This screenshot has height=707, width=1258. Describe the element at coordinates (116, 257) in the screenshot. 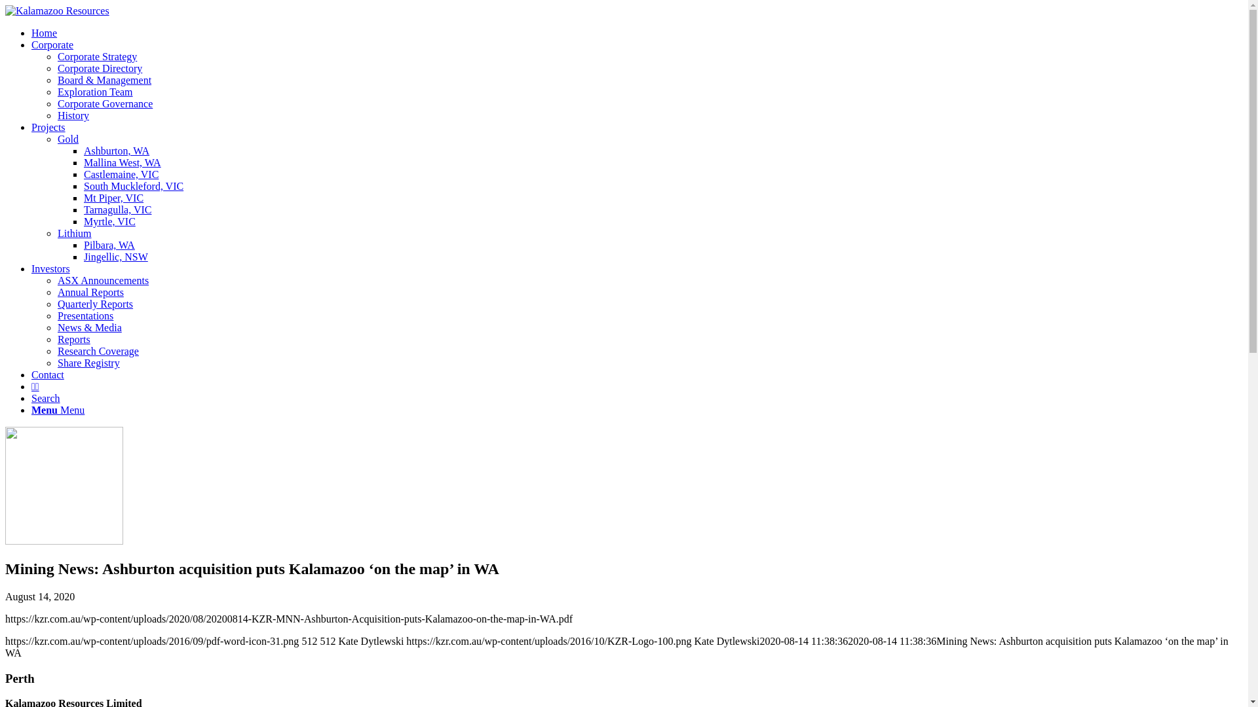

I see `Jingellic, NSW` at that location.